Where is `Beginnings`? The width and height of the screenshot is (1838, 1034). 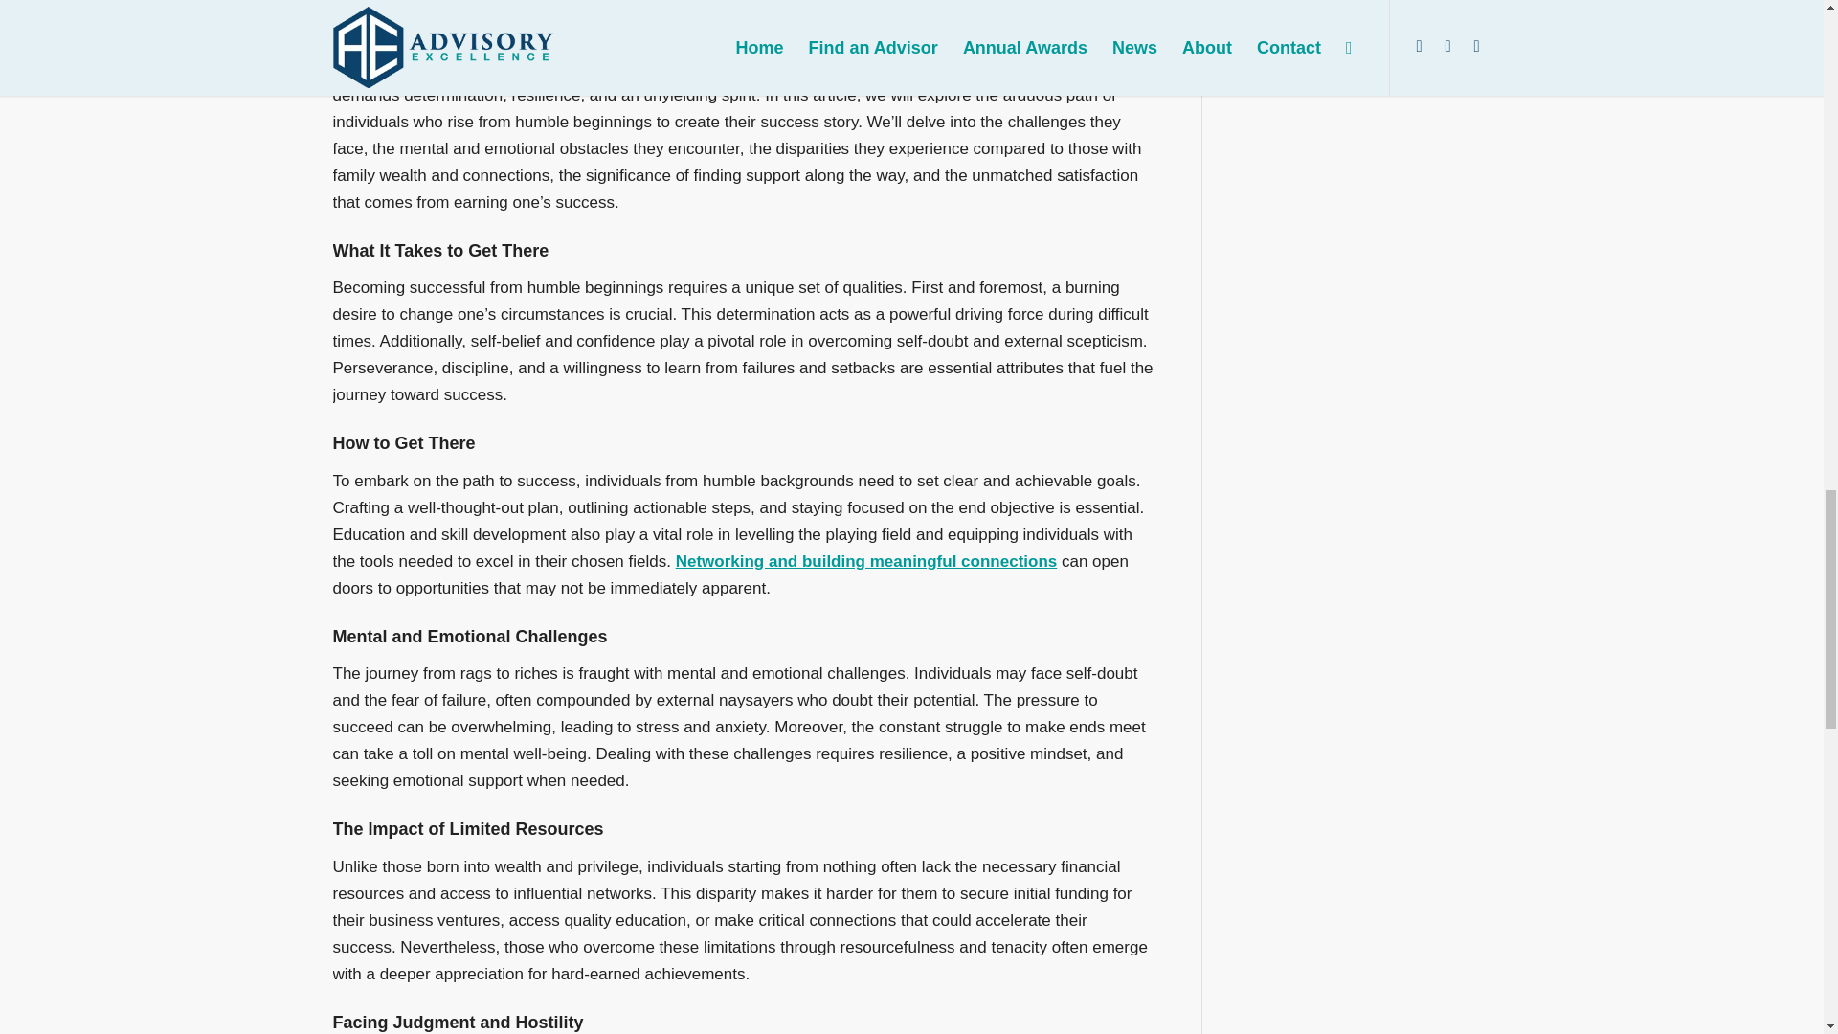 Beginnings is located at coordinates (618, 19).